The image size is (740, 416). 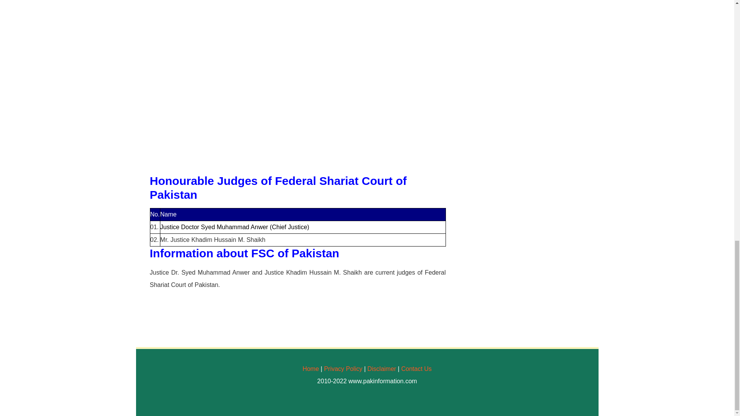 What do you see at coordinates (311, 369) in the screenshot?
I see `Home Page` at bounding box center [311, 369].